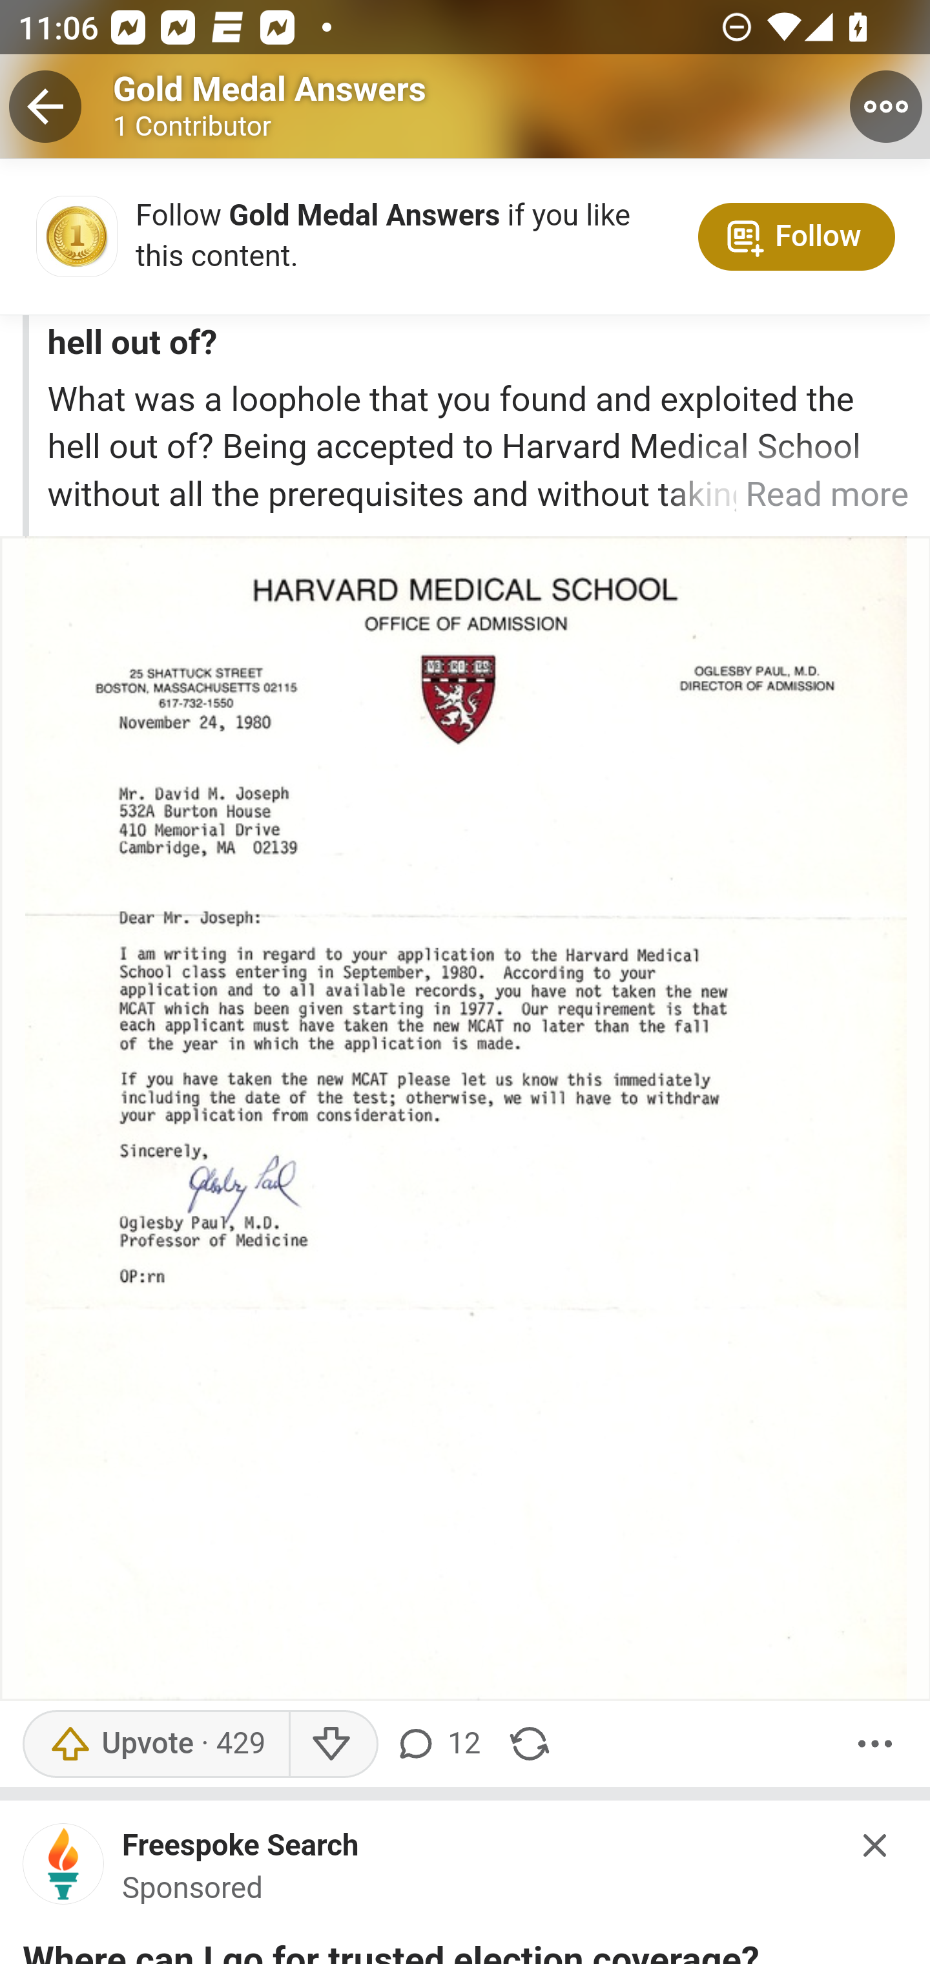 The height and width of the screenshot is (1964, 930). What do you see at coordinates (240, 1848) in the screenshot?
I see `Freespoke Search` at bounding box center [240, 1848].